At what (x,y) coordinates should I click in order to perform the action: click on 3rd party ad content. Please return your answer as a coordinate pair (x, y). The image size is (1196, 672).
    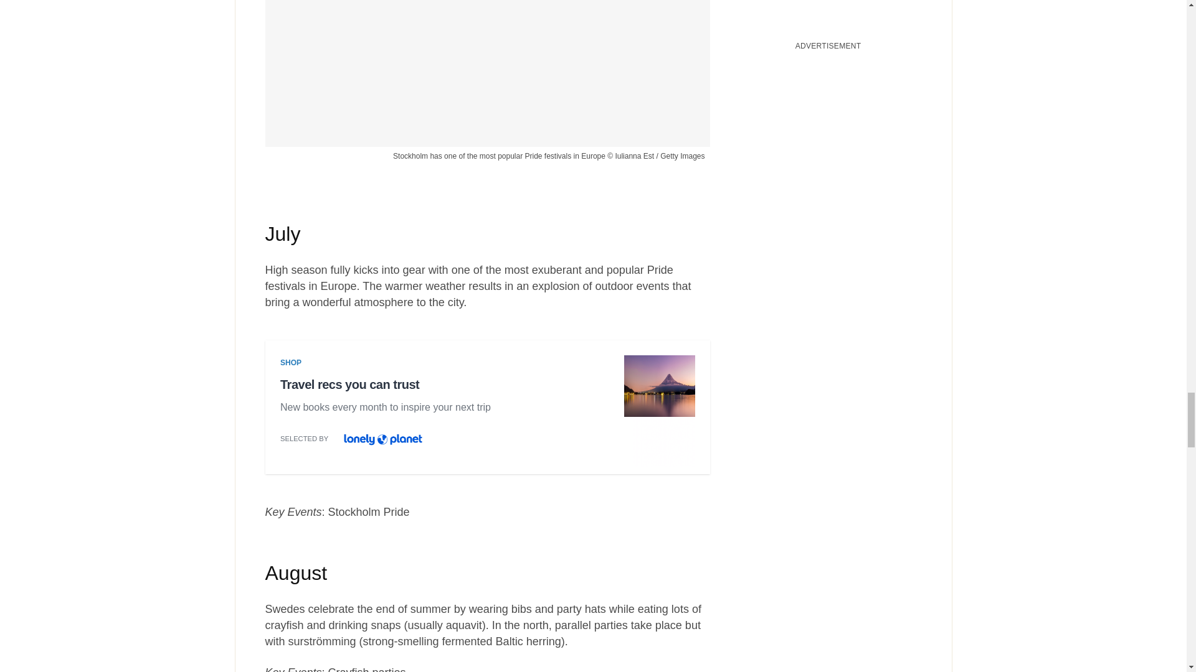
    Looking at the image, I should click on (487, 411).